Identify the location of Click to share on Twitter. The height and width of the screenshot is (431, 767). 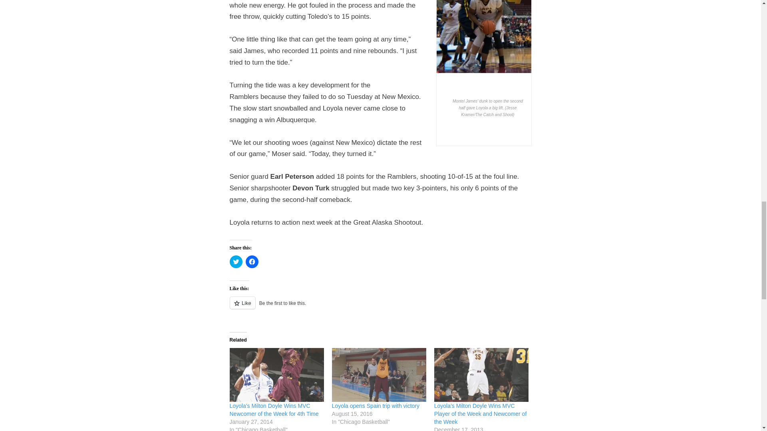
(236, 262).